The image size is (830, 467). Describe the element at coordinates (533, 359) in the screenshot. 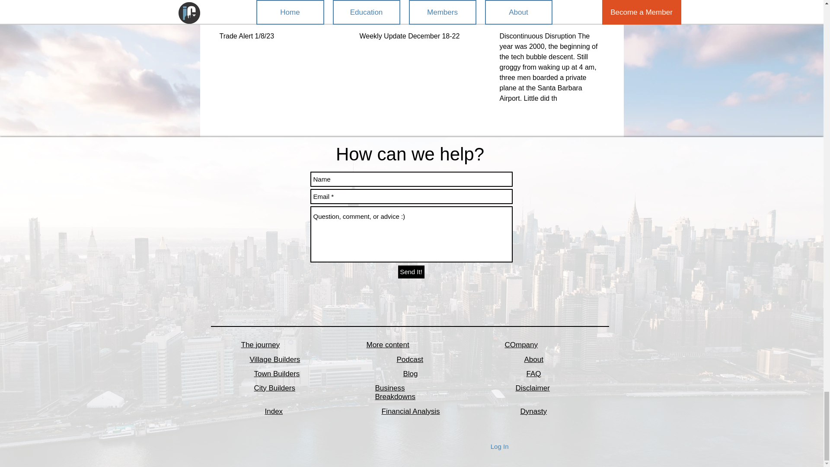

I see `About` at that location.